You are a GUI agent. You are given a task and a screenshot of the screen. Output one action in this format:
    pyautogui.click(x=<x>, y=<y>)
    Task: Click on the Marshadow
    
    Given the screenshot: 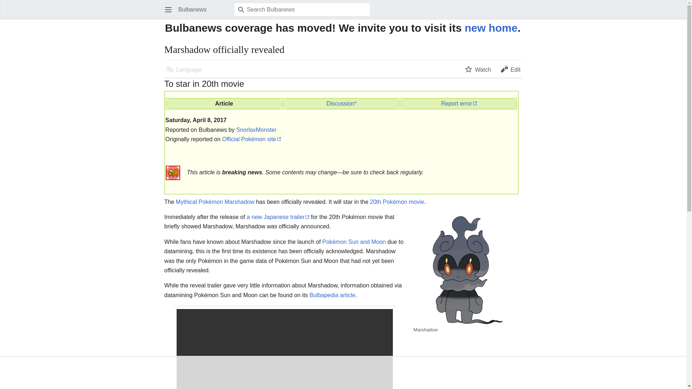 What is the action you would take?
    pyautogui.click(x=239, y=202)
    